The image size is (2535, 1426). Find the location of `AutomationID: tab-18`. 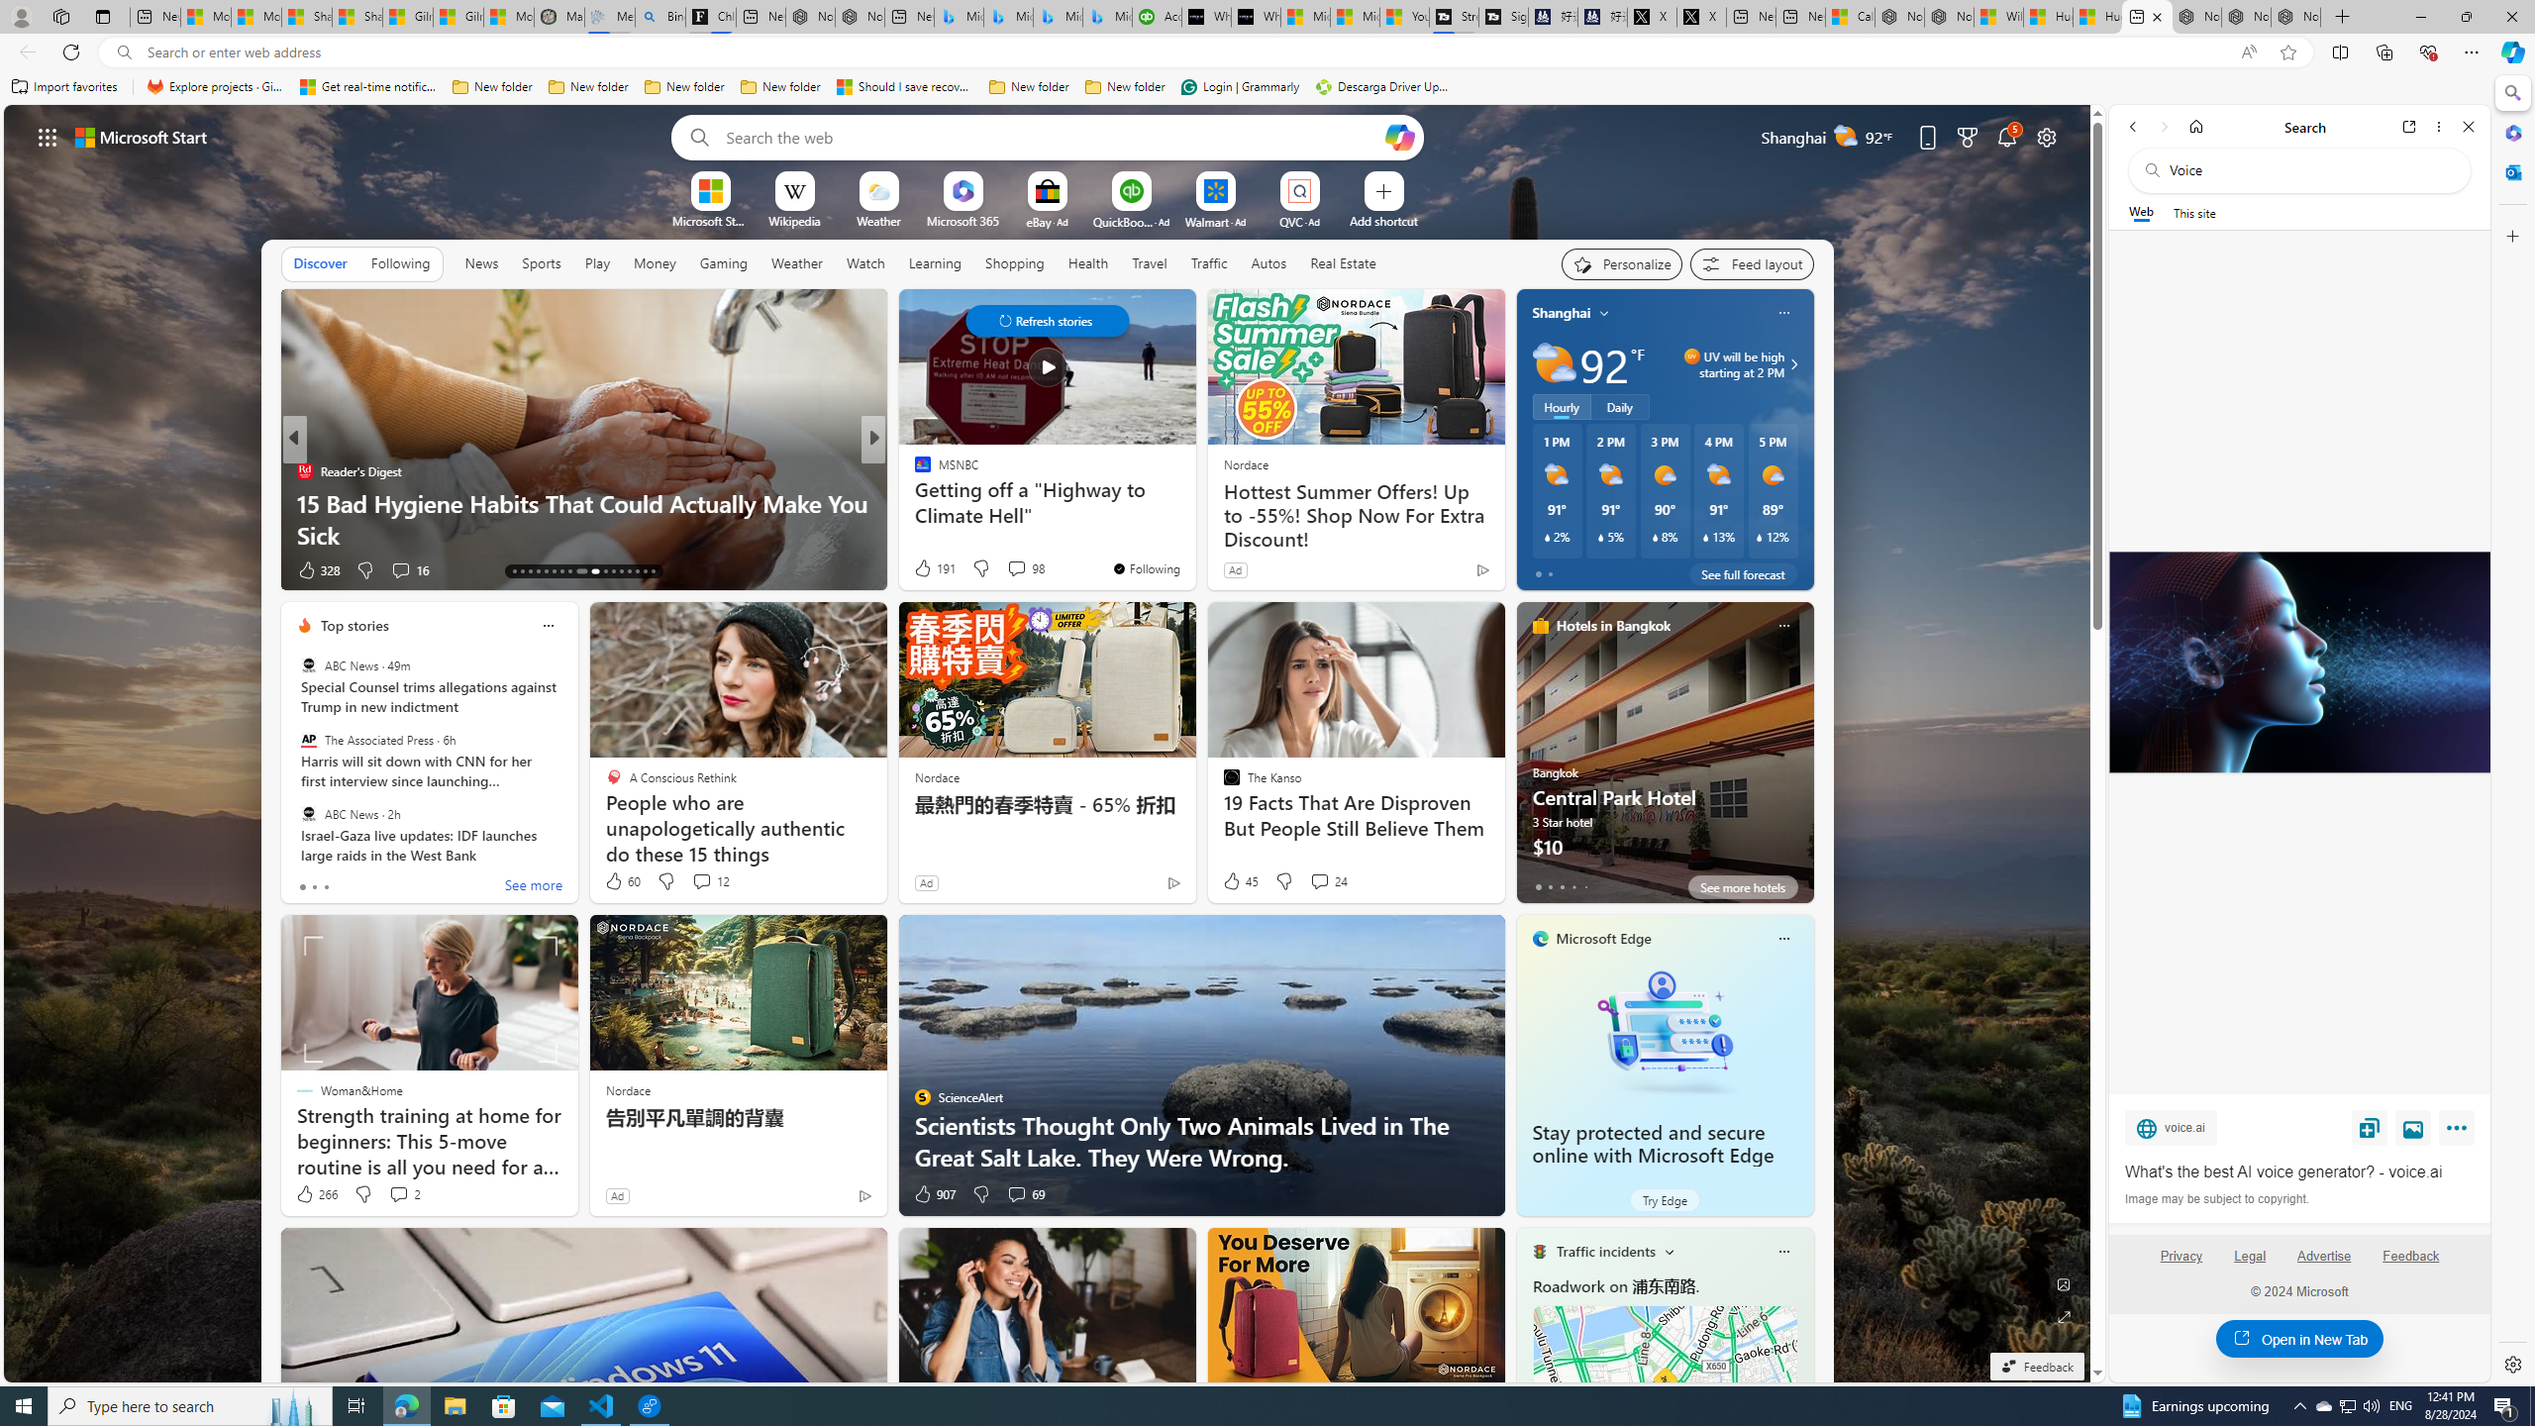

AutomationID: tab-18 is located at coordinates (554, 571).